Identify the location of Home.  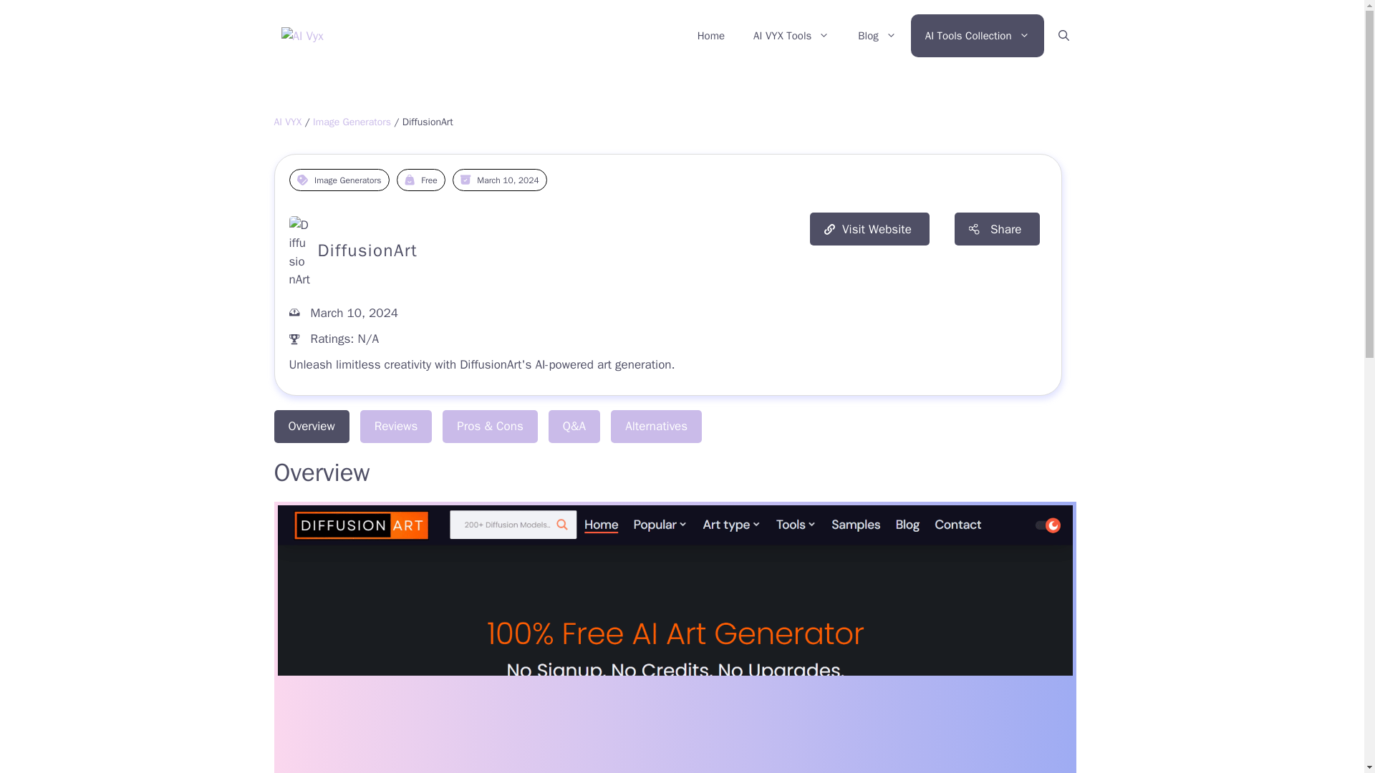
(711, 36).